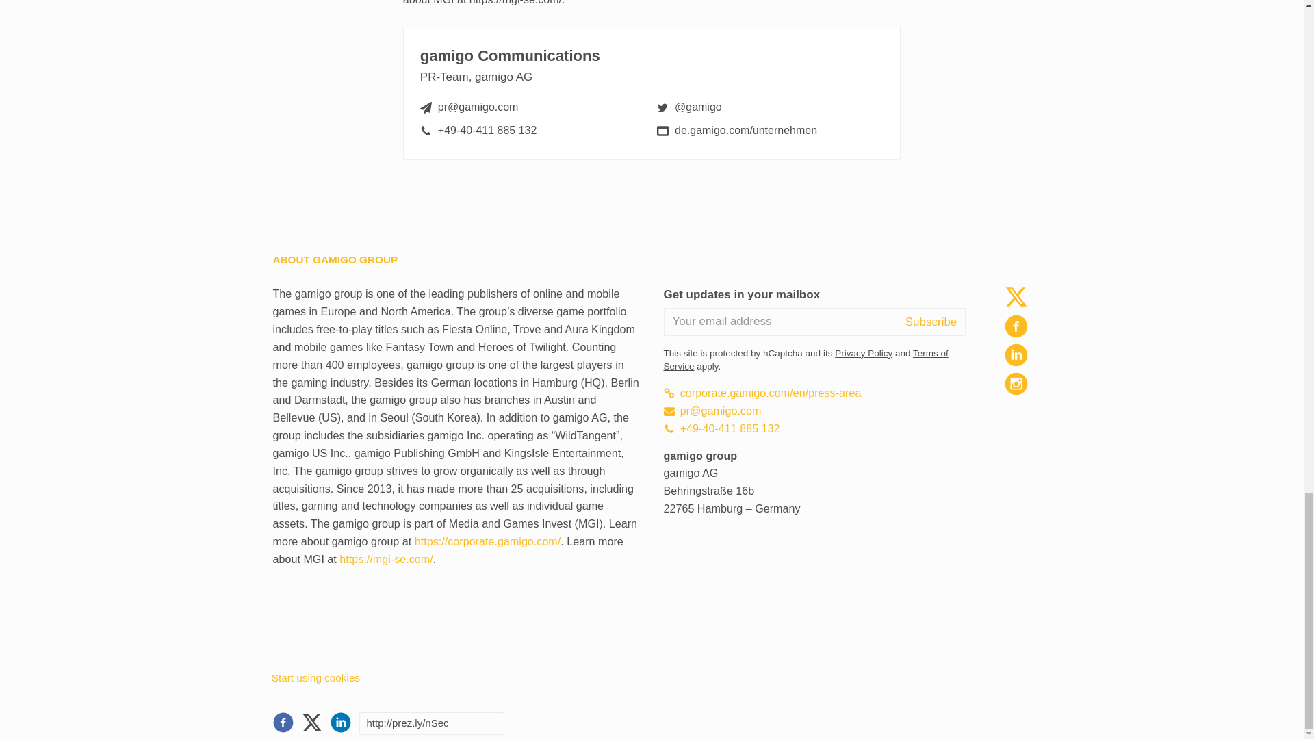 Image resolution: width=1314 pixels, height=739 pixels. What do you see at coordinates (806, 360) in the screenshot?
I see `Terms of Service` at bounding box center [806, 360].